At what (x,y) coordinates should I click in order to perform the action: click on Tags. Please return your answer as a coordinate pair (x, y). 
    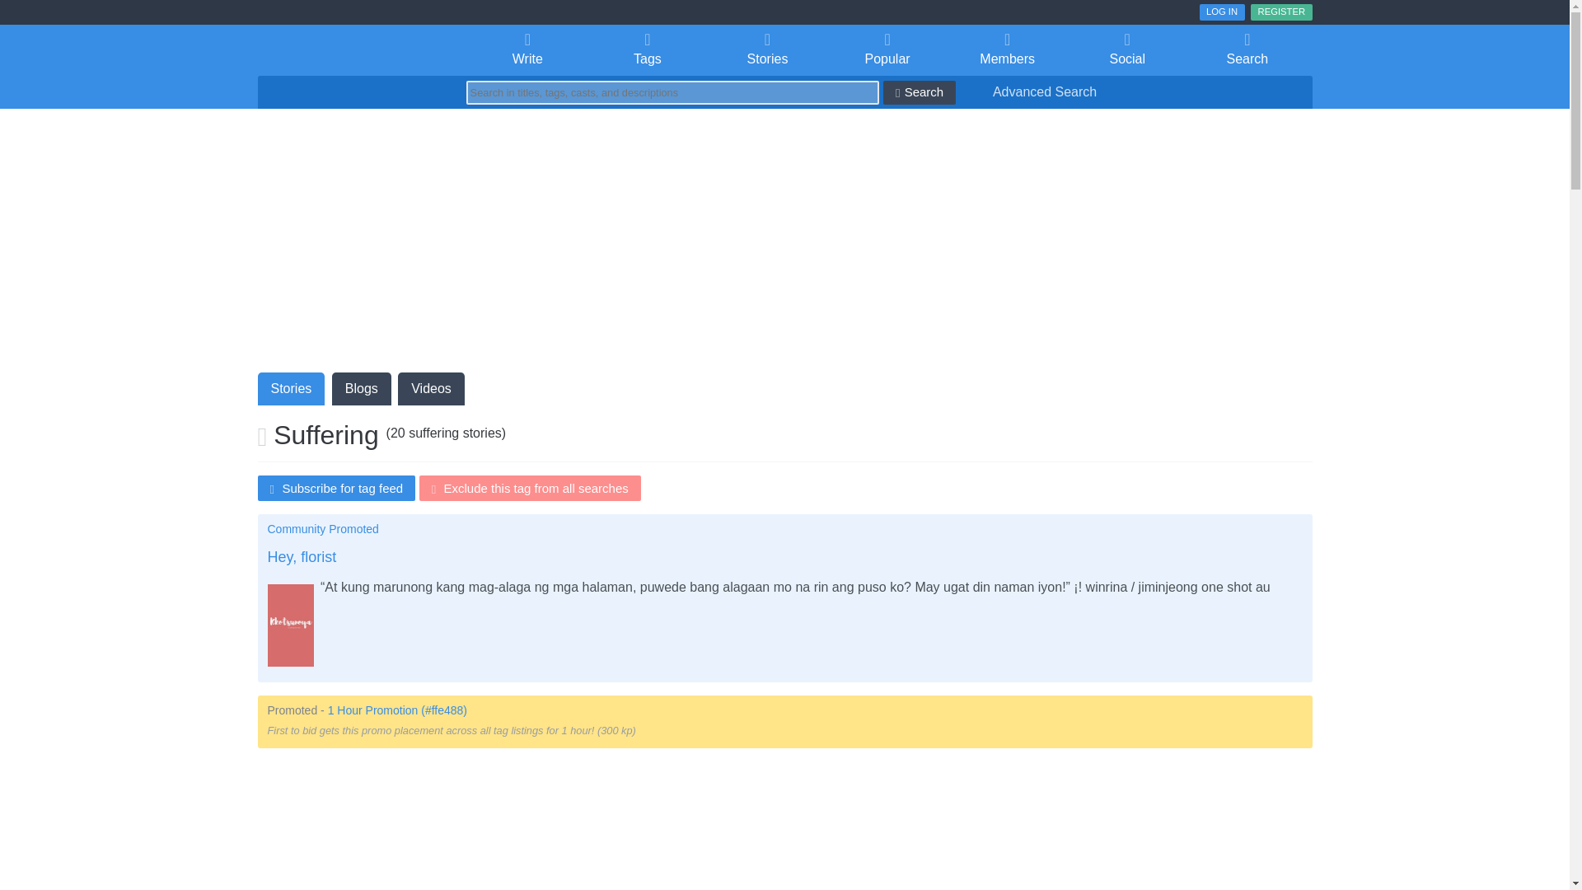
    Looking at the image, I should click on (647, 49).